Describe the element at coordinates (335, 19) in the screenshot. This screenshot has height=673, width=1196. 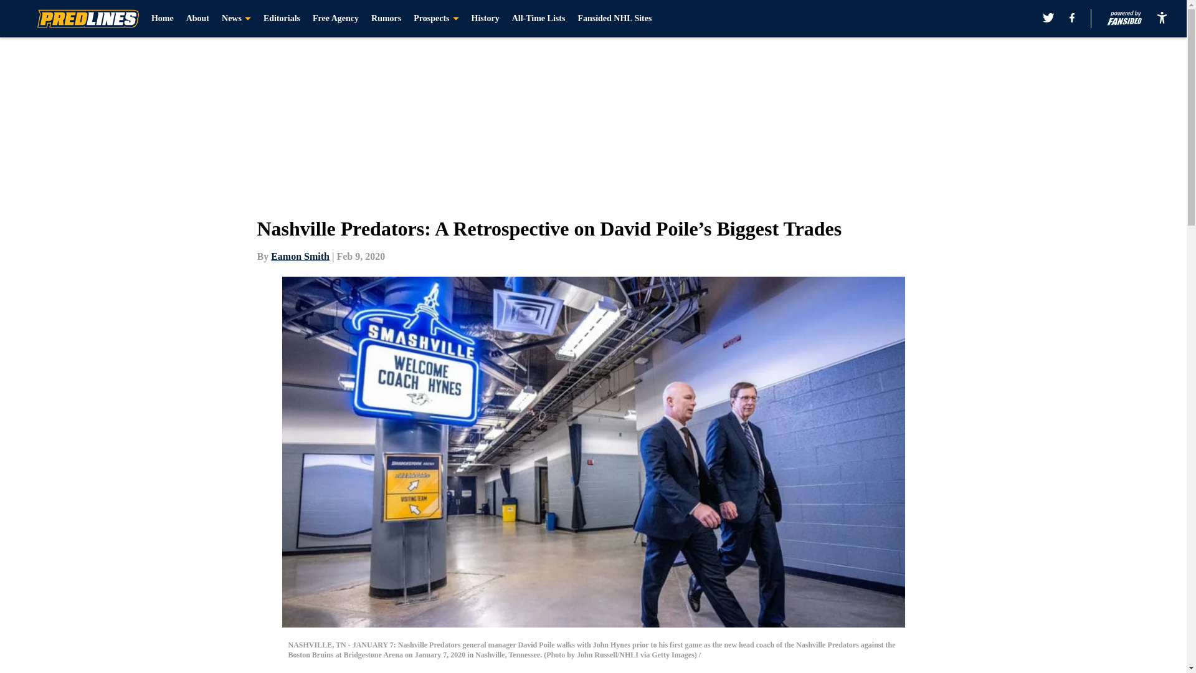
I see `Free Agency` at that location.